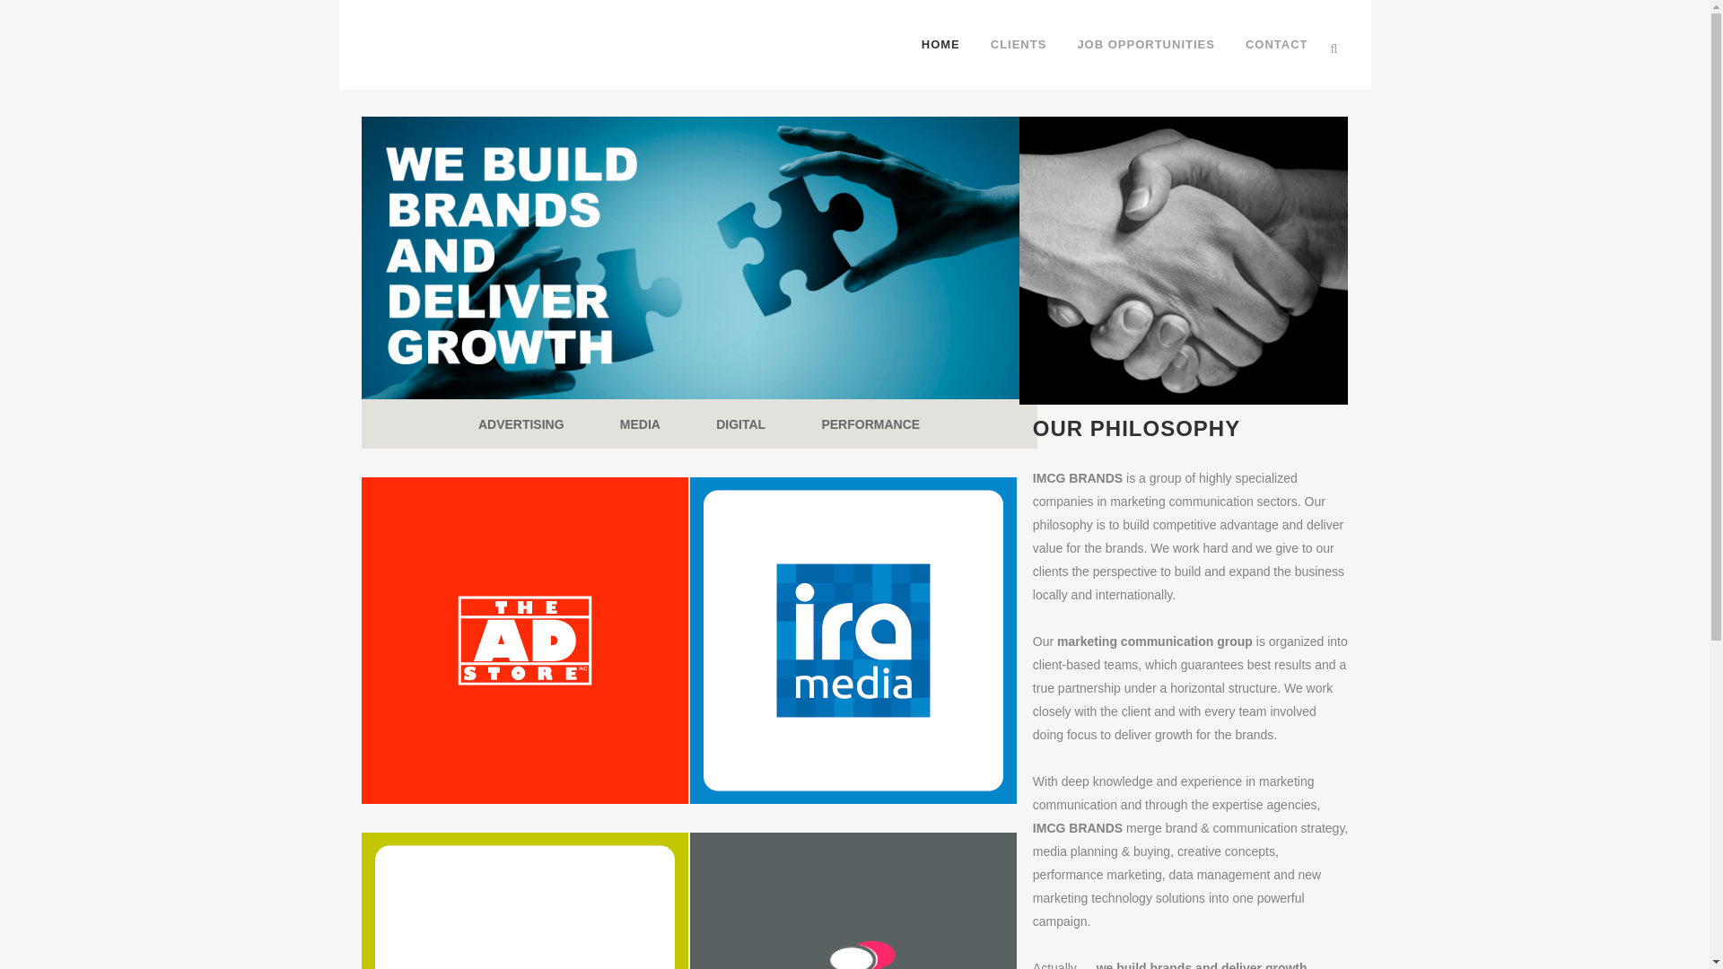 Image resolution: width=1723 pixels, height=969 pixels. Describe the element at coordinates (740, 423) in the screenshot. I see `MEDIA` at that location.